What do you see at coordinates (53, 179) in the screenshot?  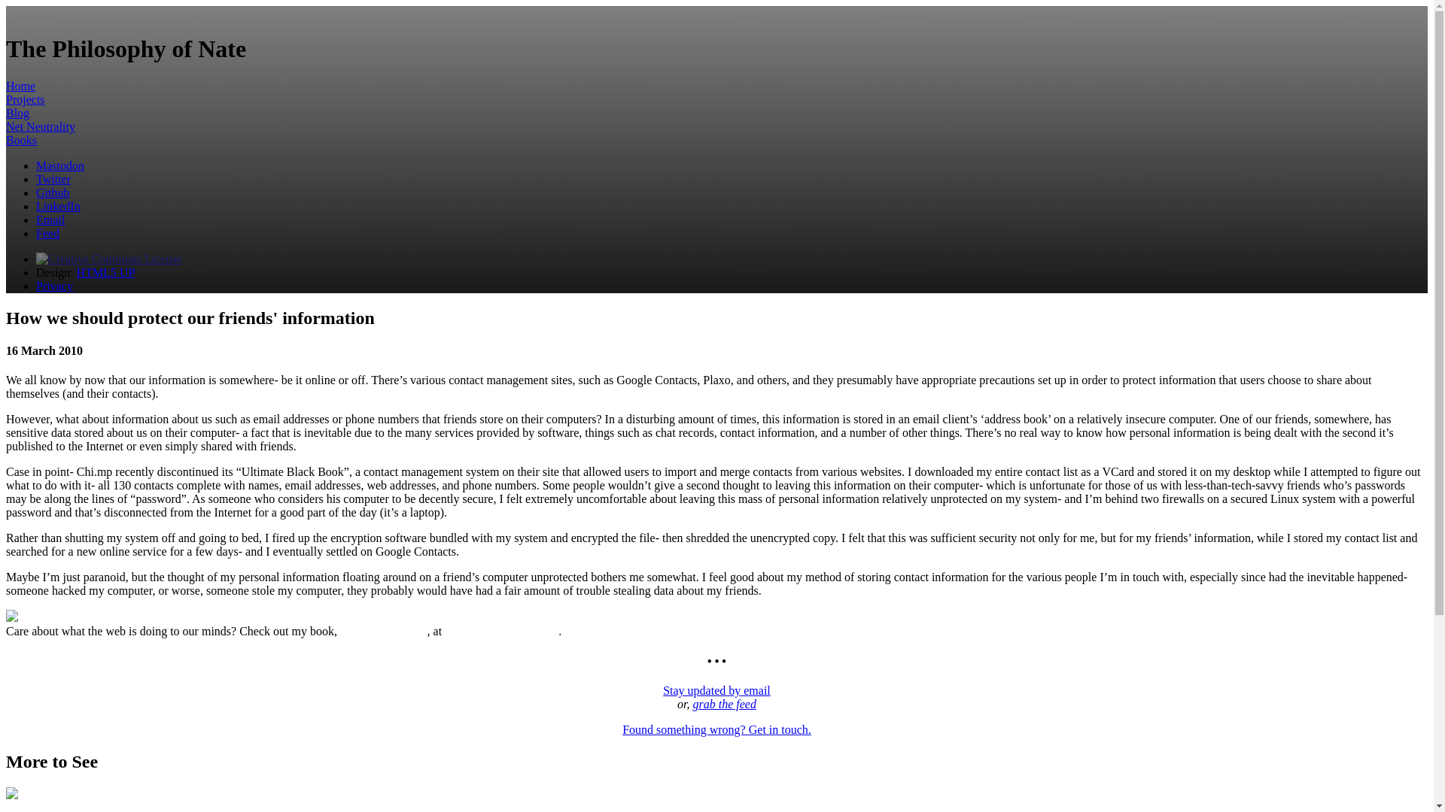 I see `Twitter` at bounding box center [53, 179].